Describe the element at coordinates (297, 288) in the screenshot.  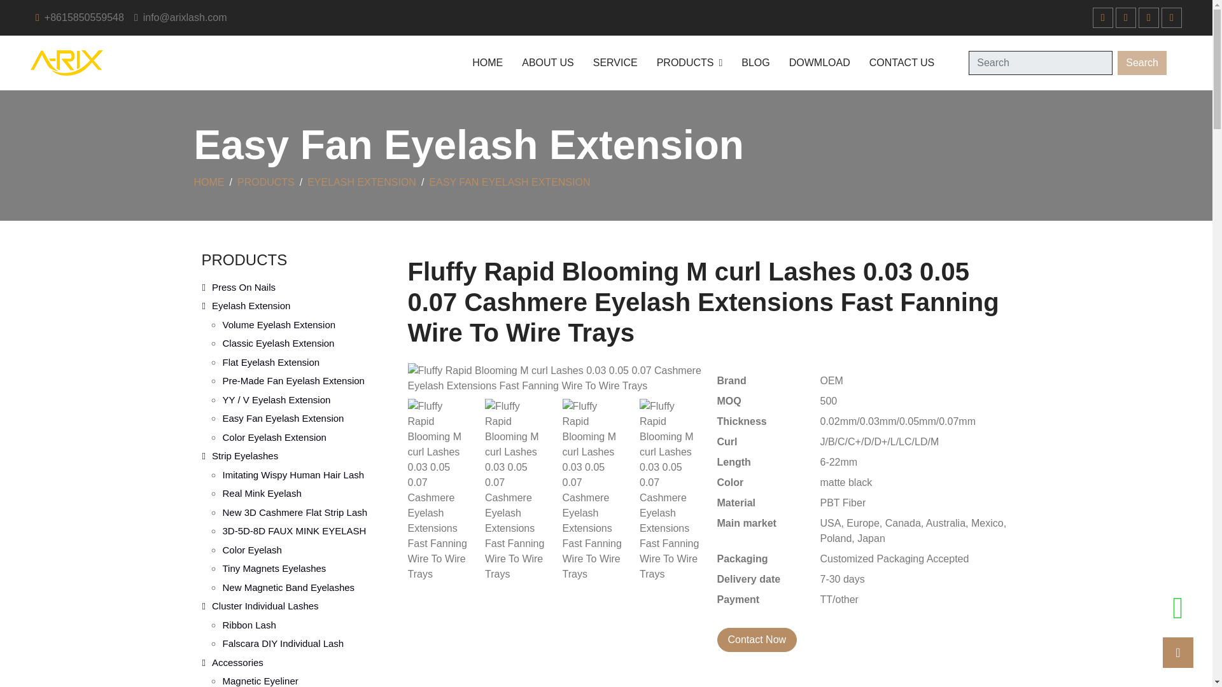
I see `Press On Nails` at that location.